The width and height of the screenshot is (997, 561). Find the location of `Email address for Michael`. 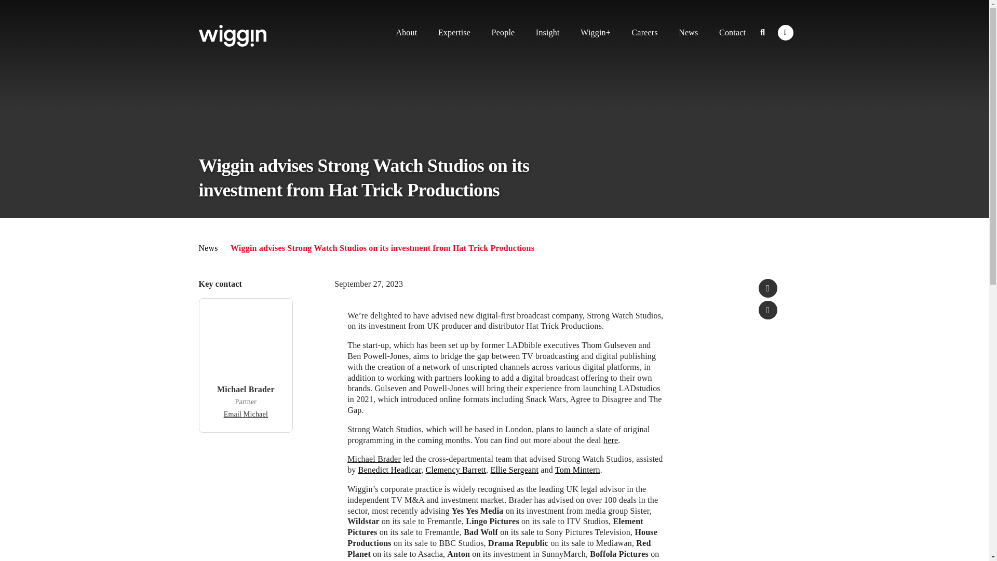

Email address for Michael is located at coordinates (246, 413).